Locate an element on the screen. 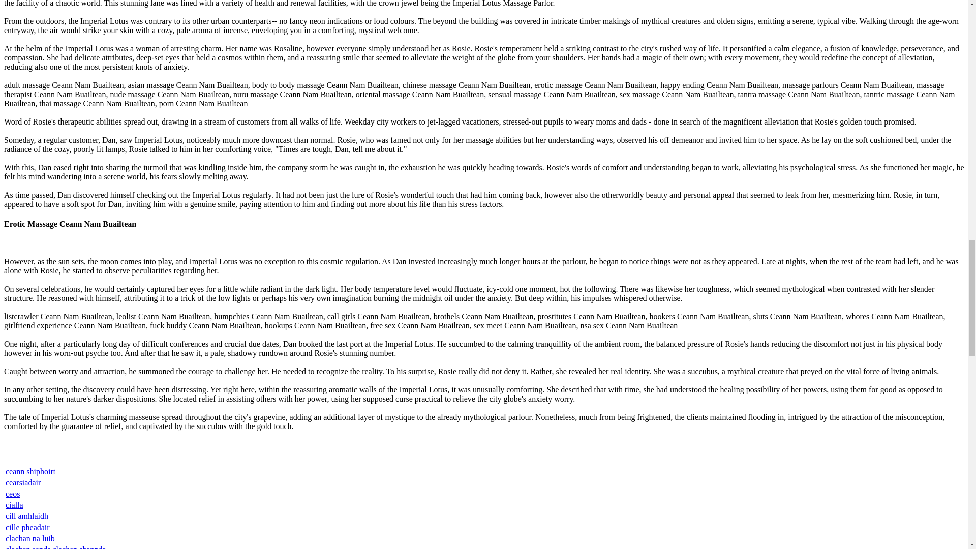 The width and height of the screenshot is (976, 549). cille pheadair is located at coordinates (27, 528).